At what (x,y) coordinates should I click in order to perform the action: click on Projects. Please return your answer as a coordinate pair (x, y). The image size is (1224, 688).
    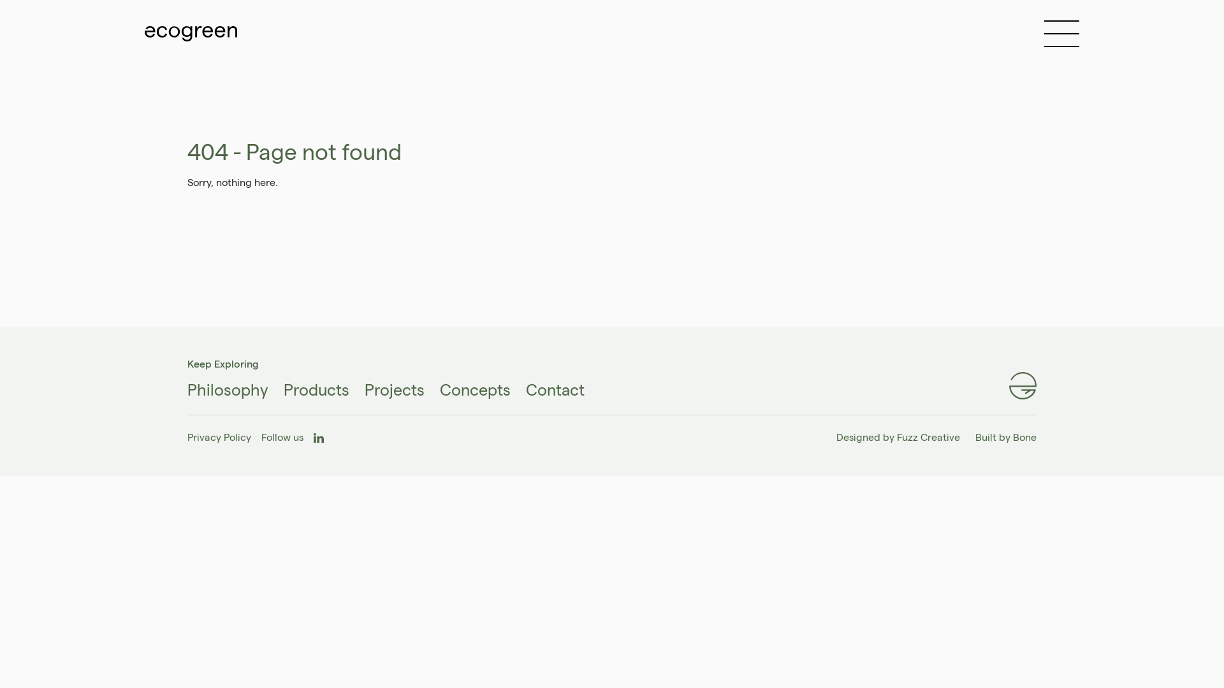
    Looking at the image, I should click on (395, 390).